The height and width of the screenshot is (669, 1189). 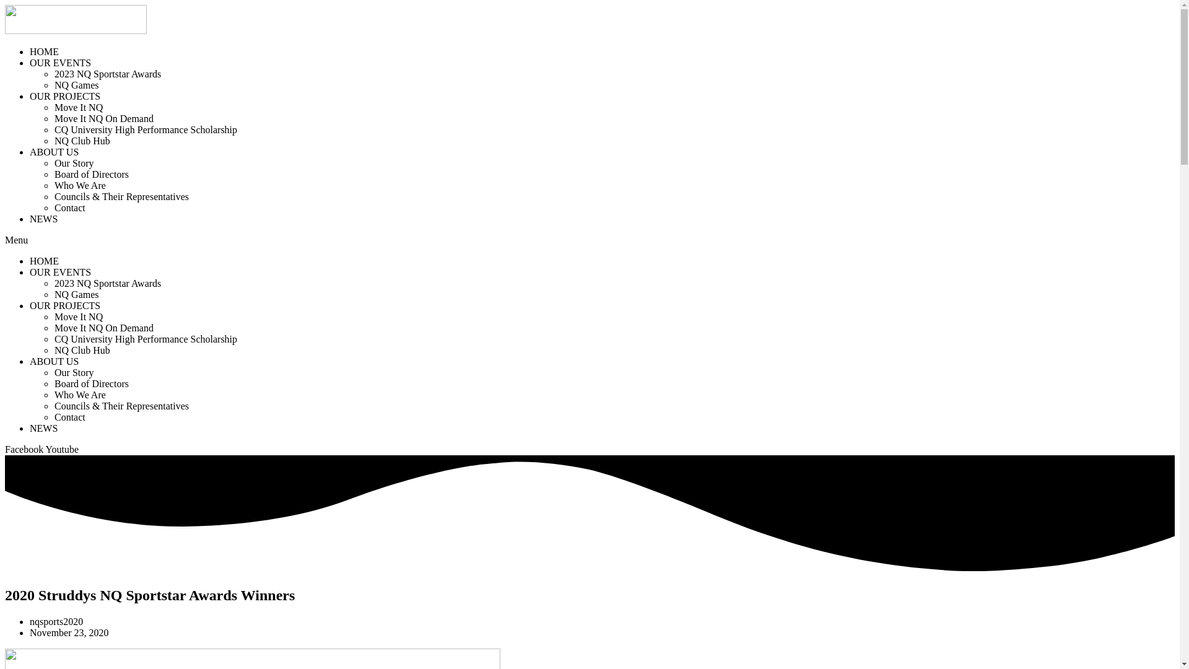 I want to click on OUR EVENTS, so click(x=61, y=63).